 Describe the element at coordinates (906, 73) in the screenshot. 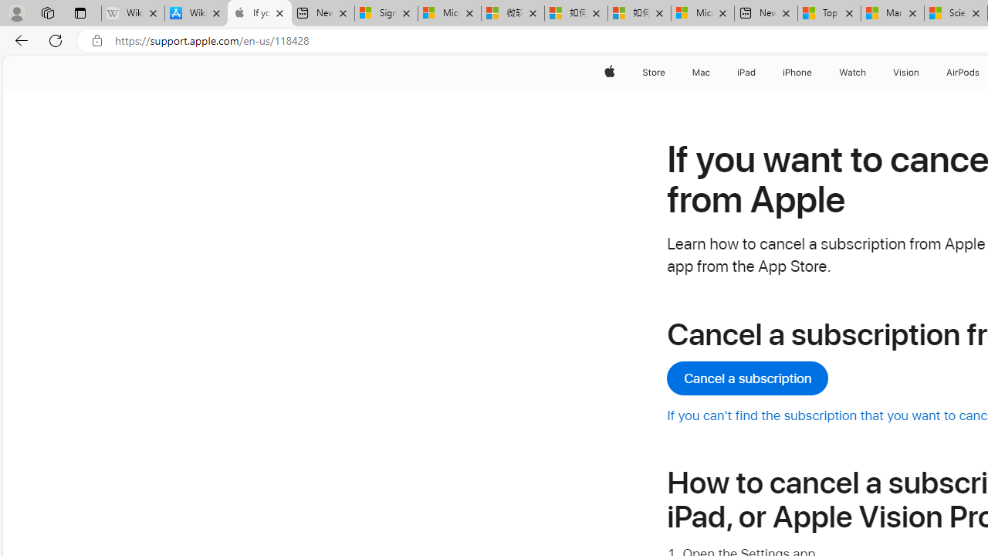

I see `Vision` at that location.